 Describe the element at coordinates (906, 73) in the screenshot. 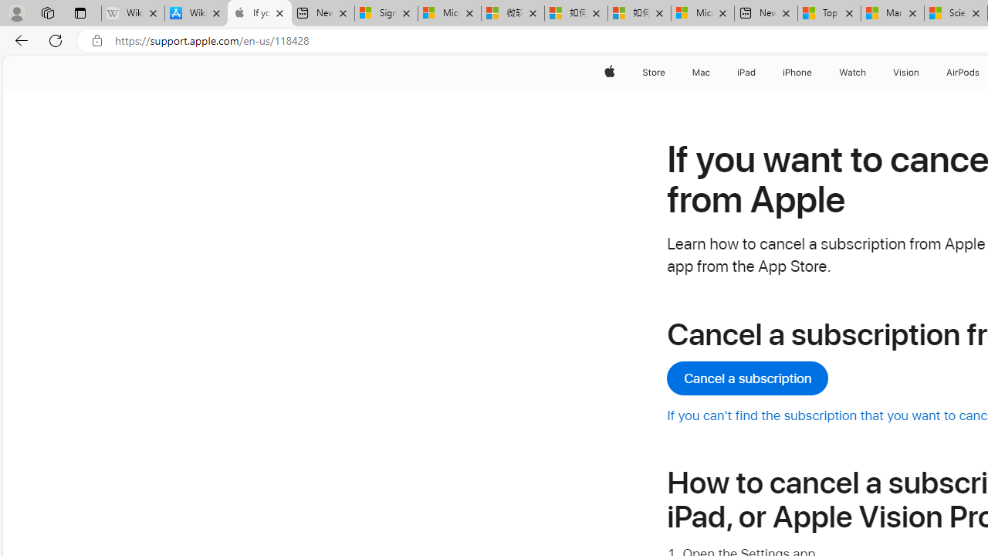

I see `Vision` at that location.